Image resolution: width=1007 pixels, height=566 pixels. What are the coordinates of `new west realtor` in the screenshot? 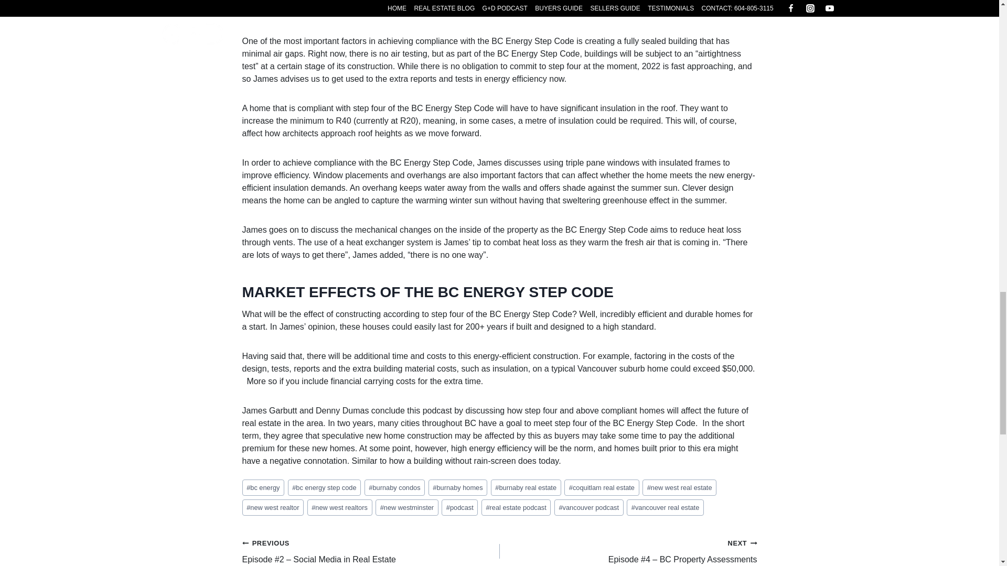 It's located at (273, 507).